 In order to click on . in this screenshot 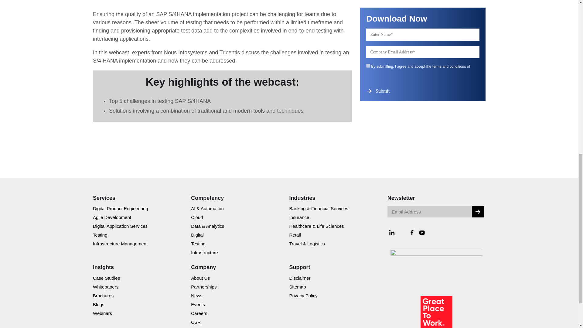, I will do `click(478, 212)`.